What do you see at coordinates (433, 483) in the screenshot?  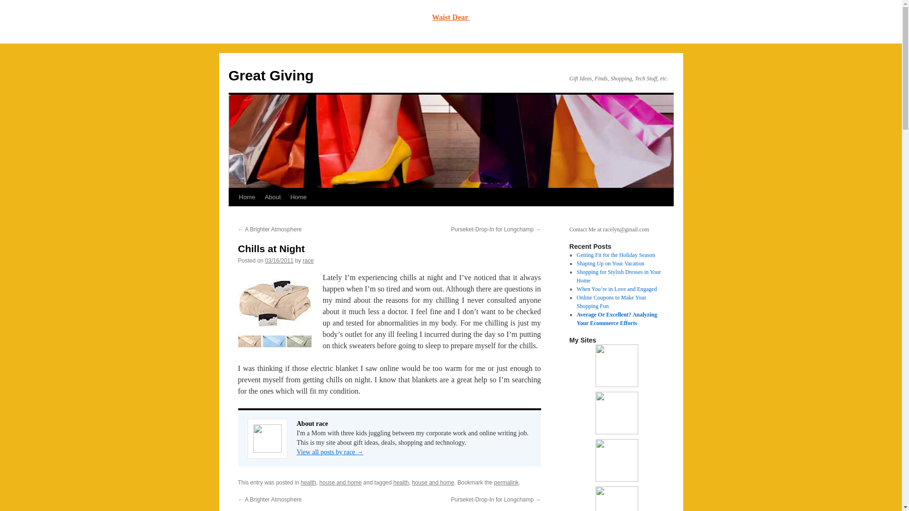 I see `house and home` at bounding box center [433, 483].